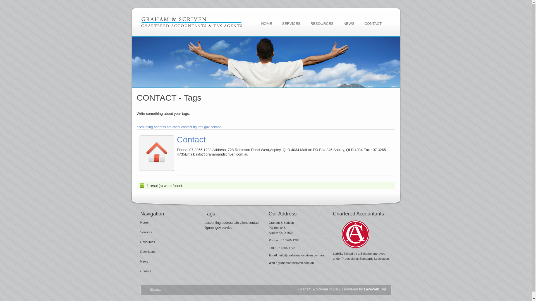 The width and height of the screenshot is (536, 301). What do you see at coordinates (301, 255) in the screenshot?
I see `info@grahamandscriven.com.au` at bounding box center [301, 255].